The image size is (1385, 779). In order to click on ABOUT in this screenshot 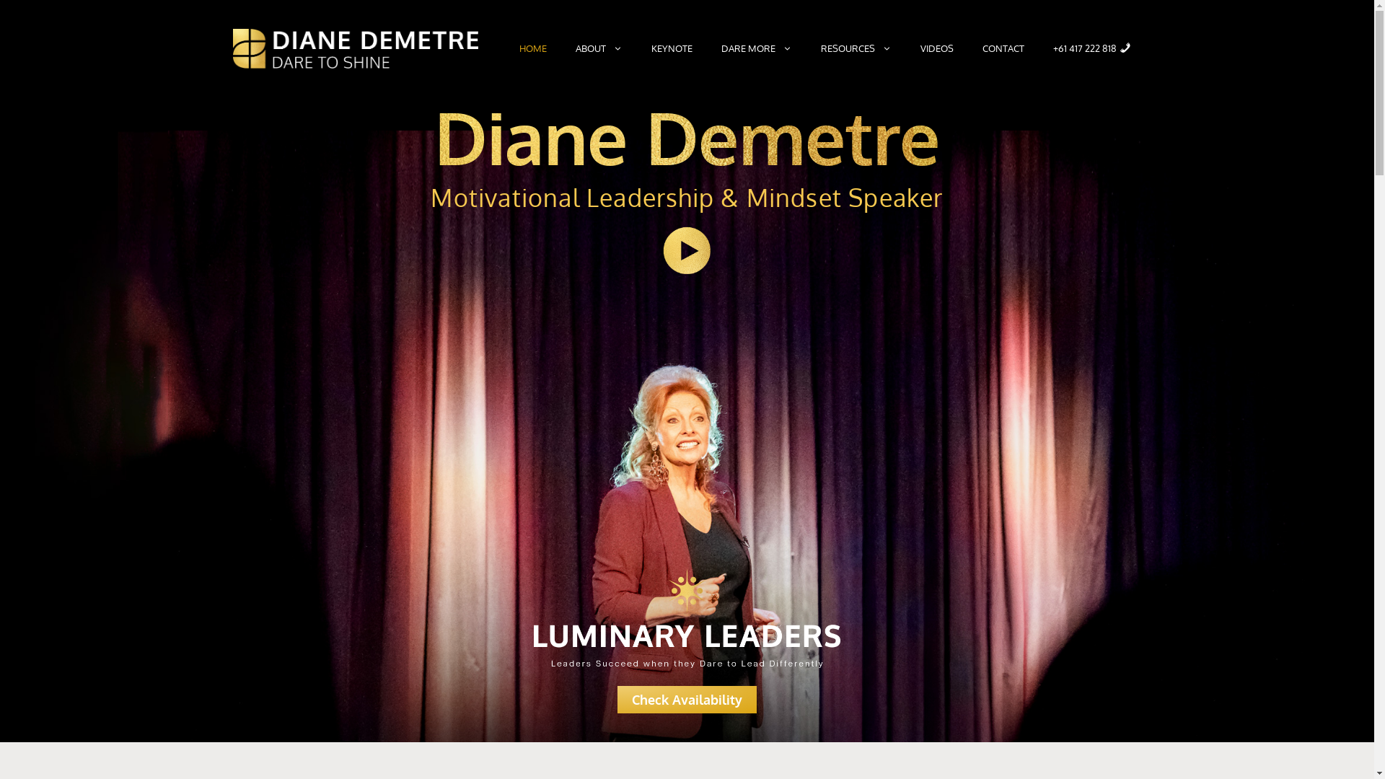, I will do `click(599, 48)`.